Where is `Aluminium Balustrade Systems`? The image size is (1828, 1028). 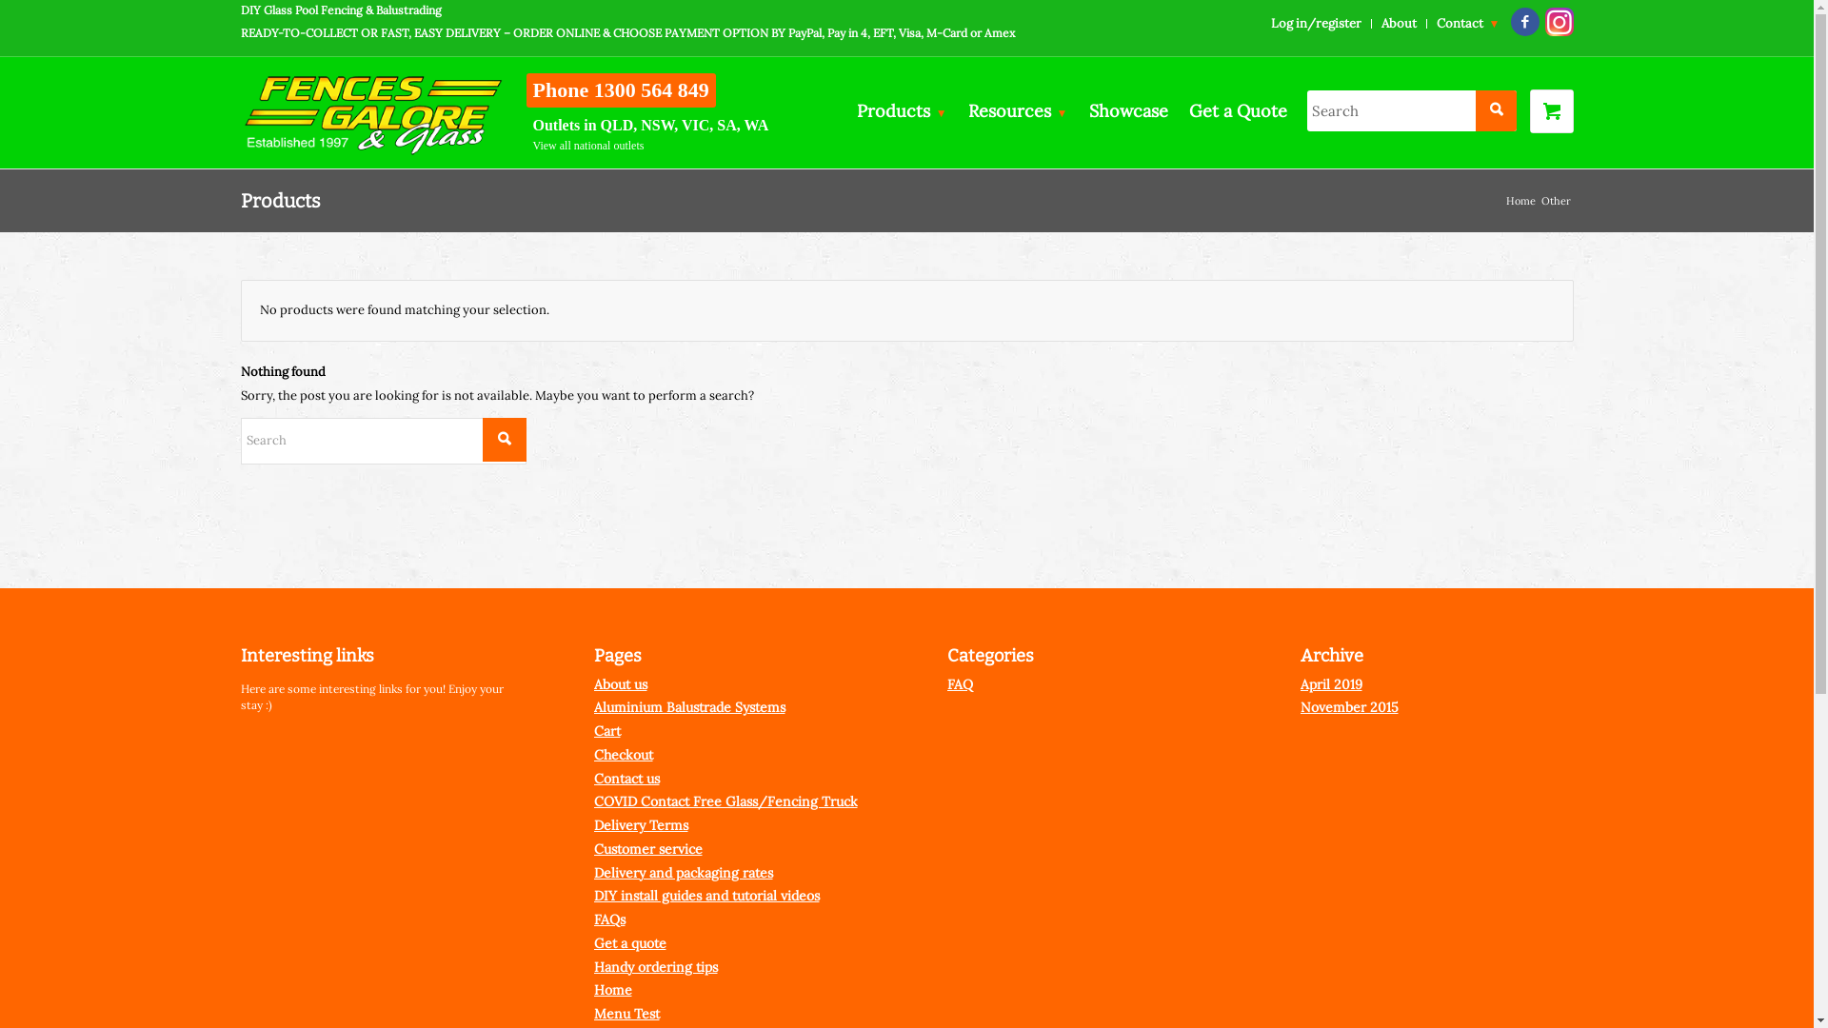 Aluminium Balustrade Systems is located at coordinates (689, 707).